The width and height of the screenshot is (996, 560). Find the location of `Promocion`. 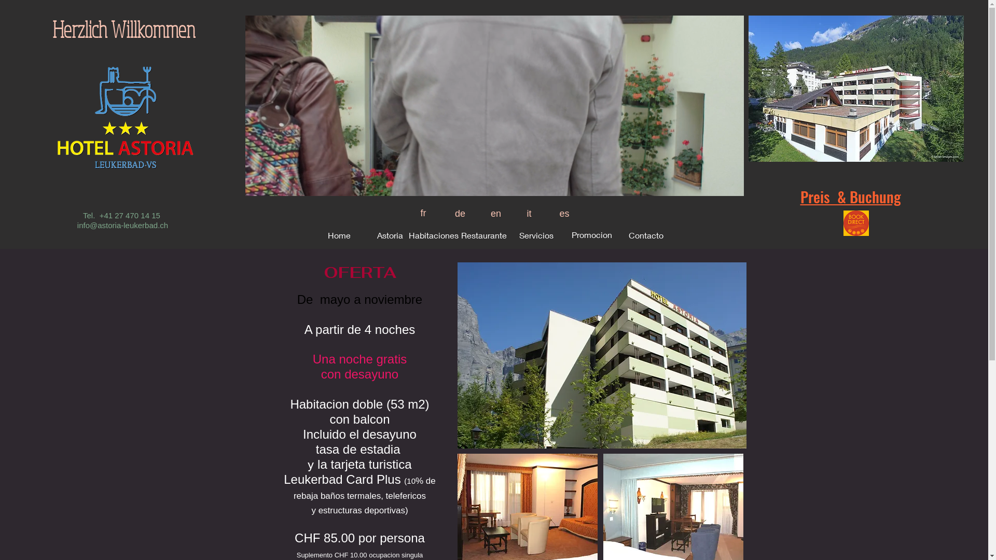

Promocion is located at coordinates (592, 235).